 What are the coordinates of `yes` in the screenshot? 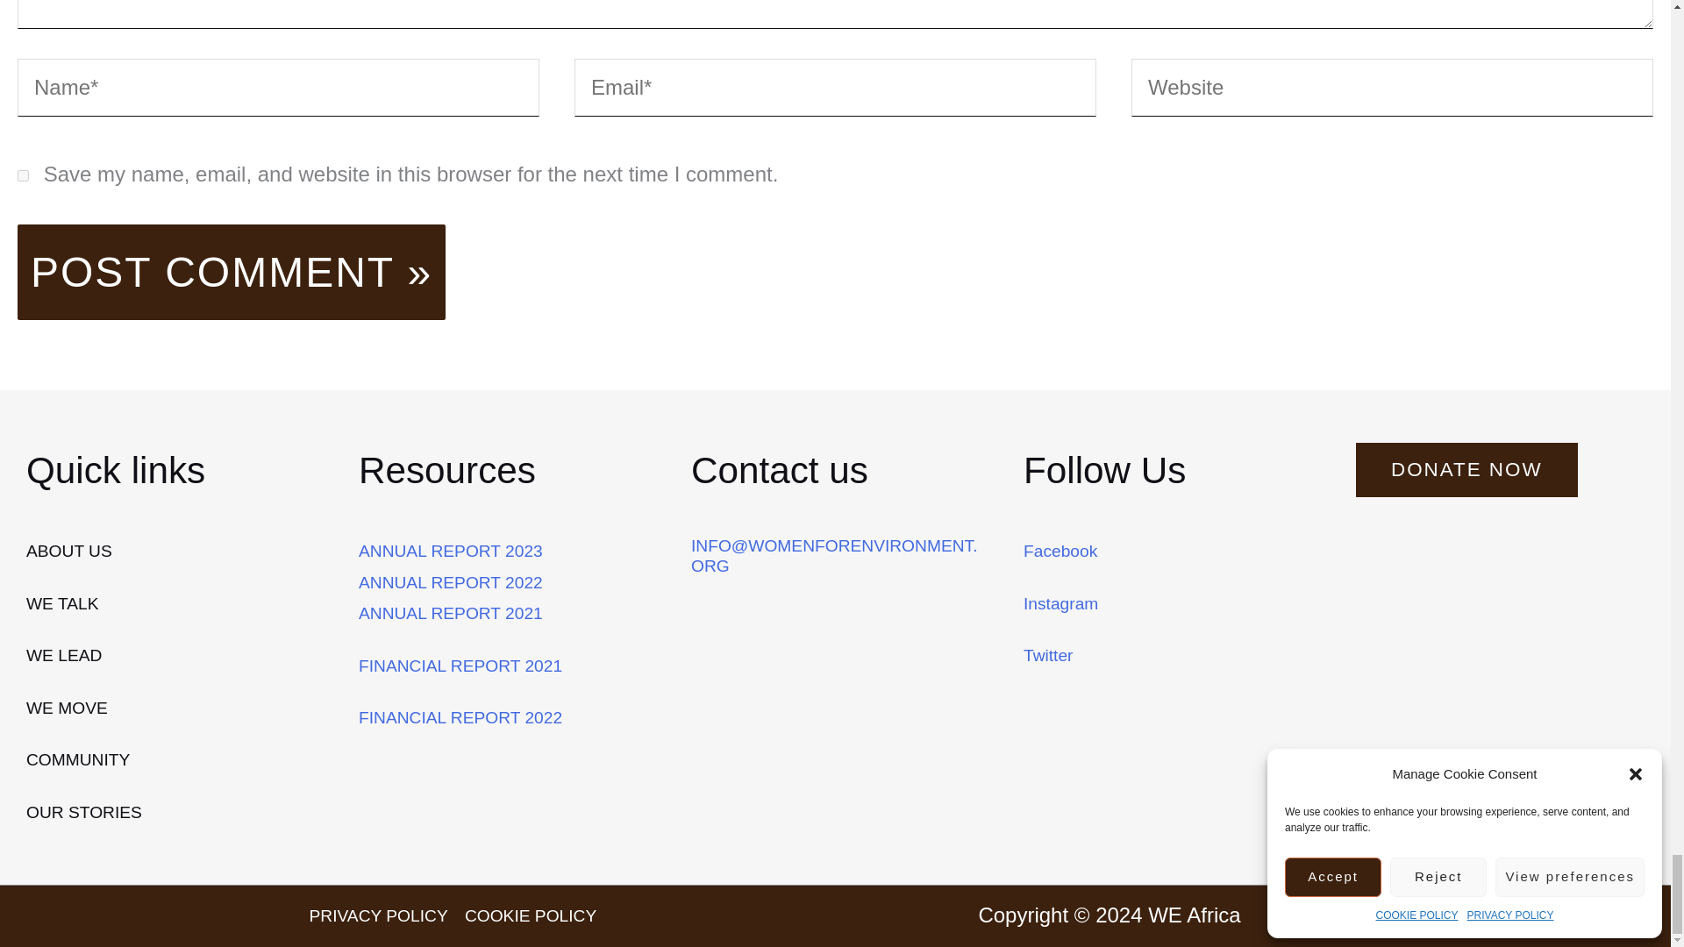 It's located at (23, 175).